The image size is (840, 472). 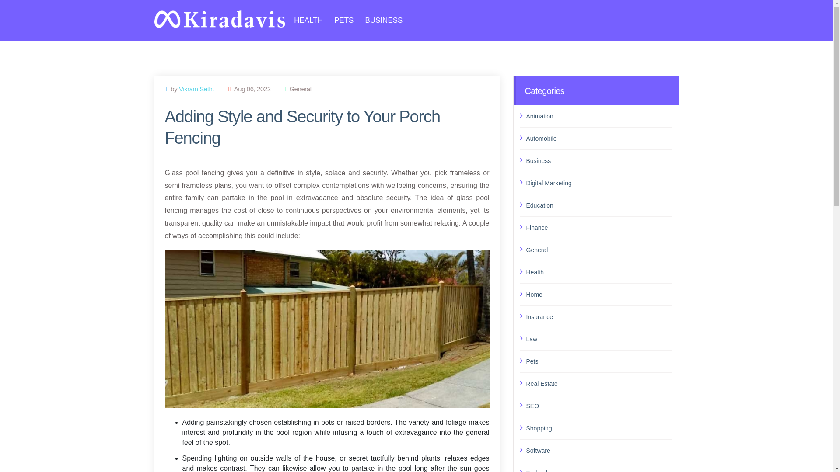 What do you see at coordinates (599, 469) in the screenshot?
I see `Technology` at bounding box center [599, 469].